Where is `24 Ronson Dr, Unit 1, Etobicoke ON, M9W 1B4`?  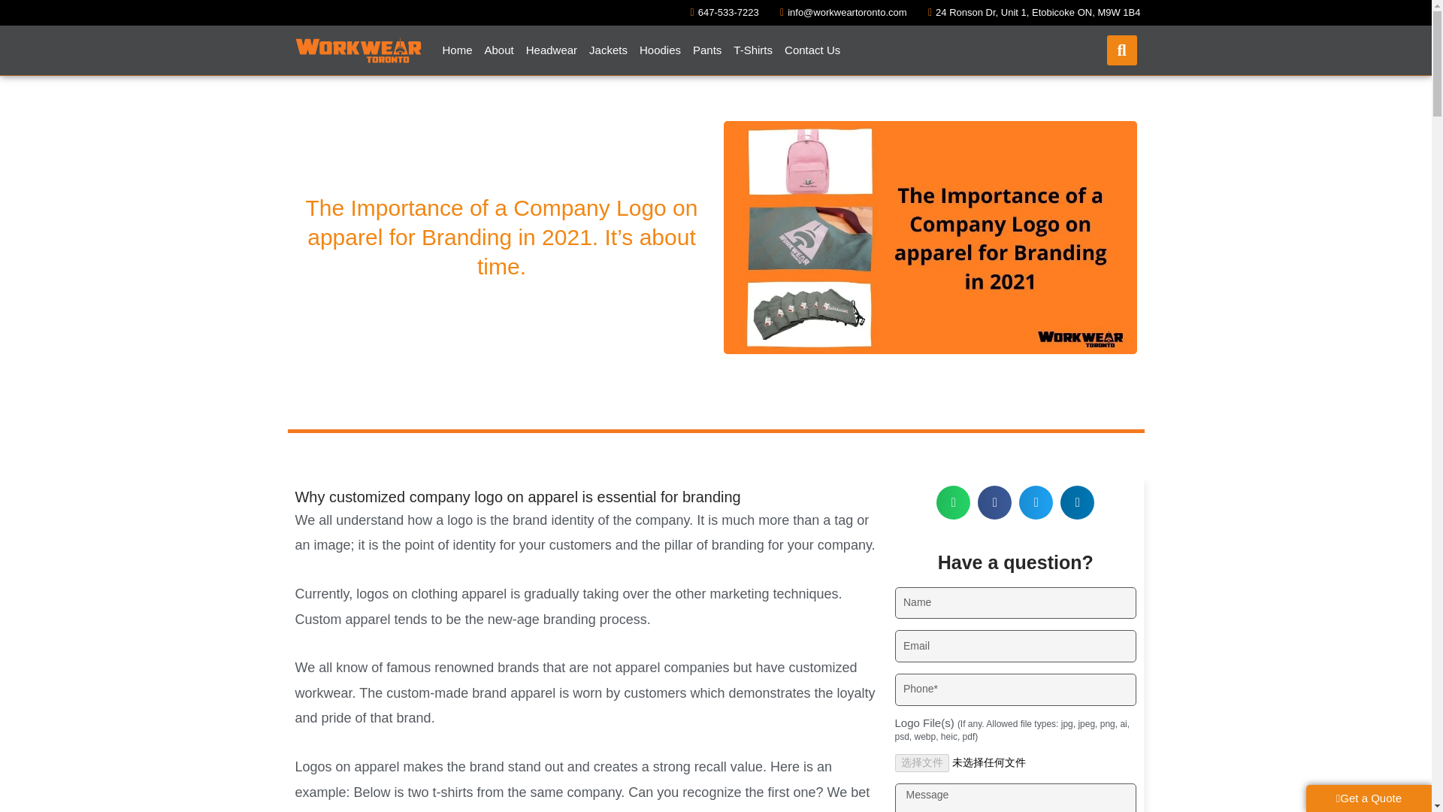 24 Ronson Dr, Unit 1, Etobicoke ON, M9W 1B4 is located at coordinates (1030, 13).